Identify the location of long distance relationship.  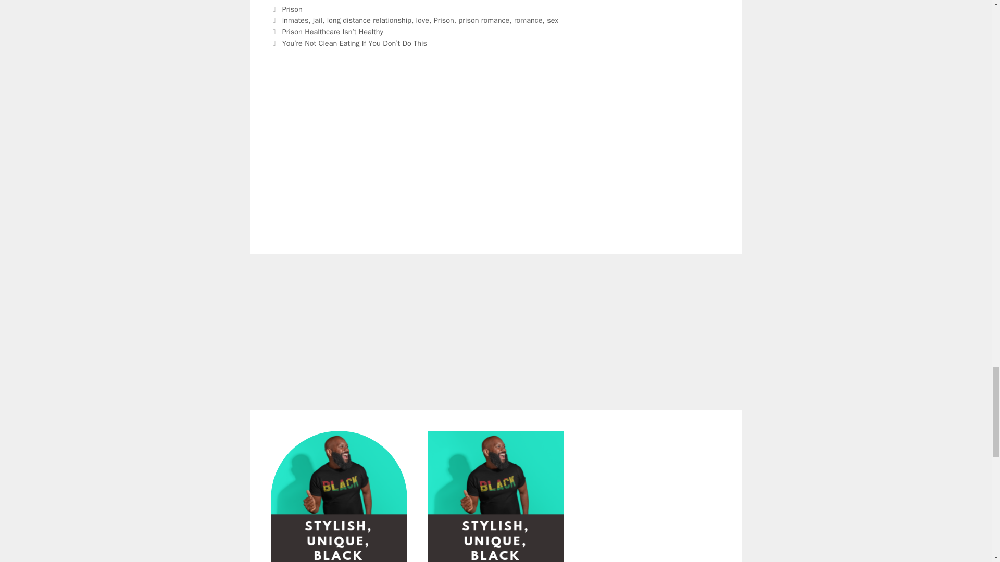
(369, 20).